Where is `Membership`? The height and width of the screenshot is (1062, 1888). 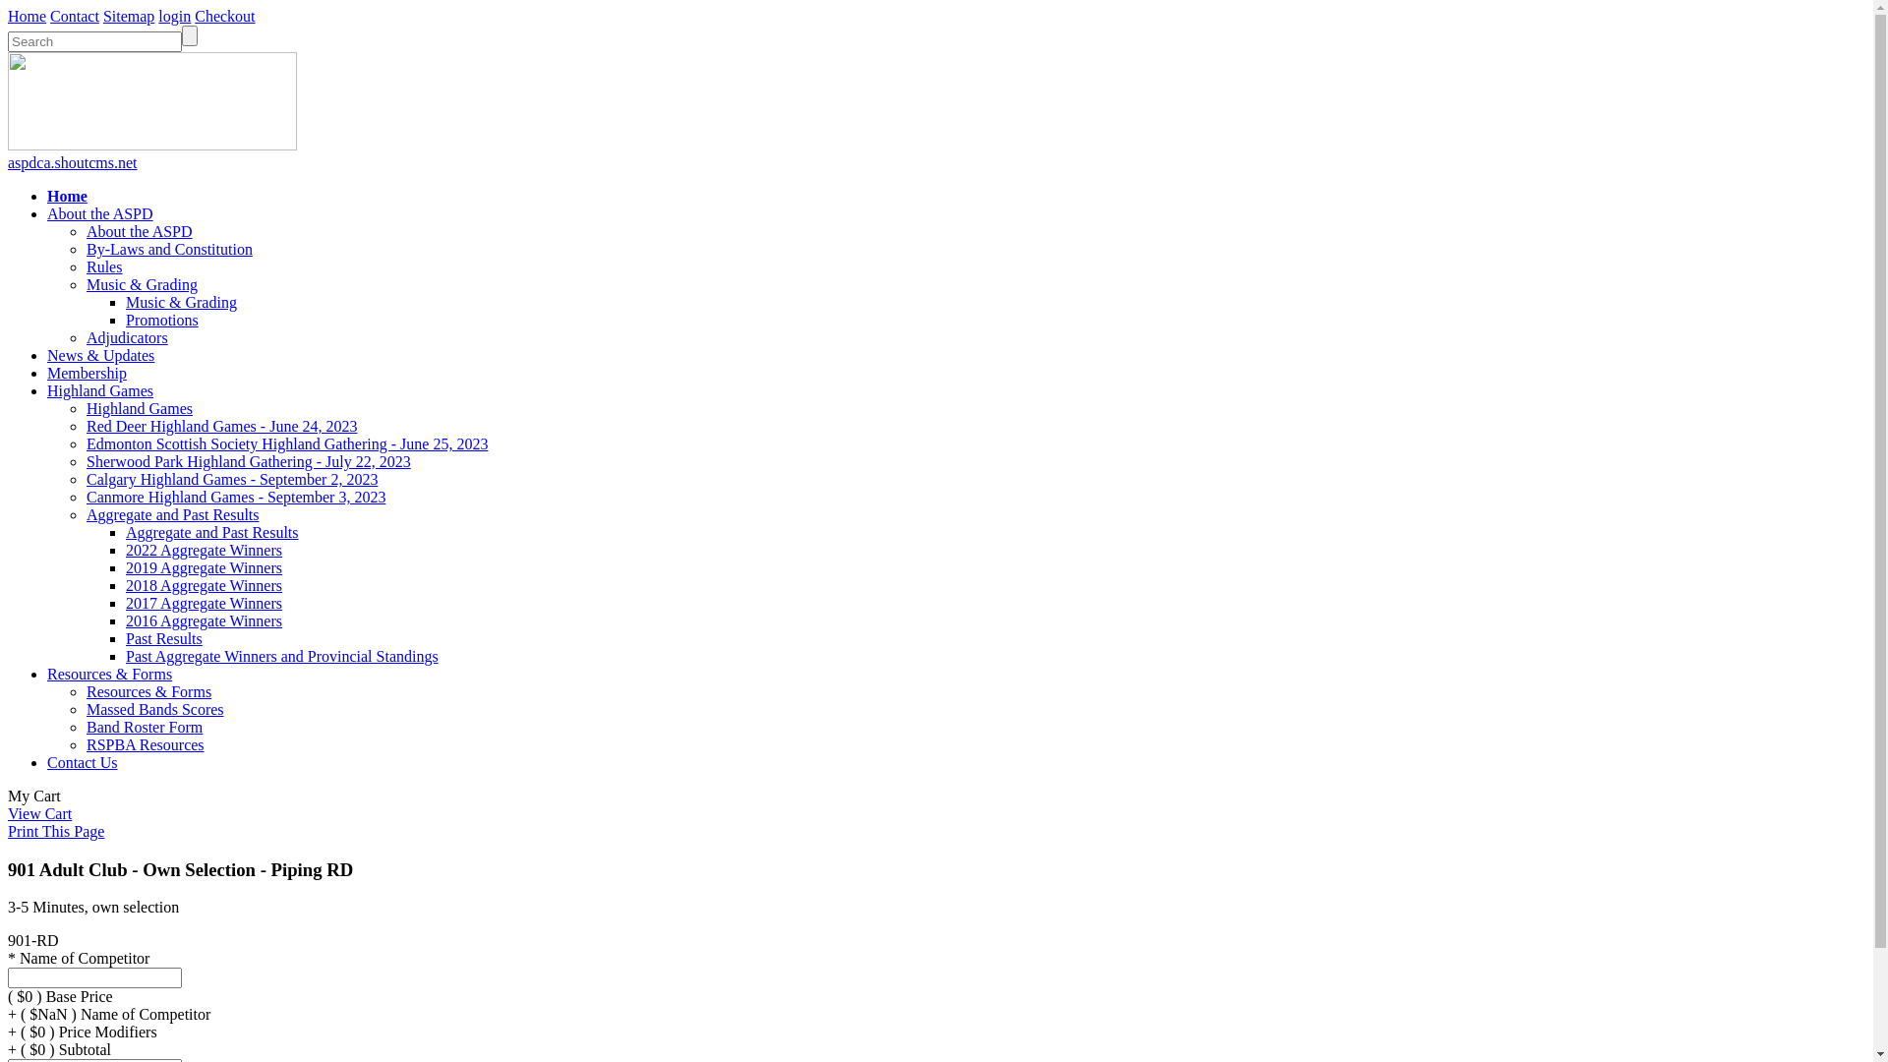
Membership is located at coordinates (87, 374).